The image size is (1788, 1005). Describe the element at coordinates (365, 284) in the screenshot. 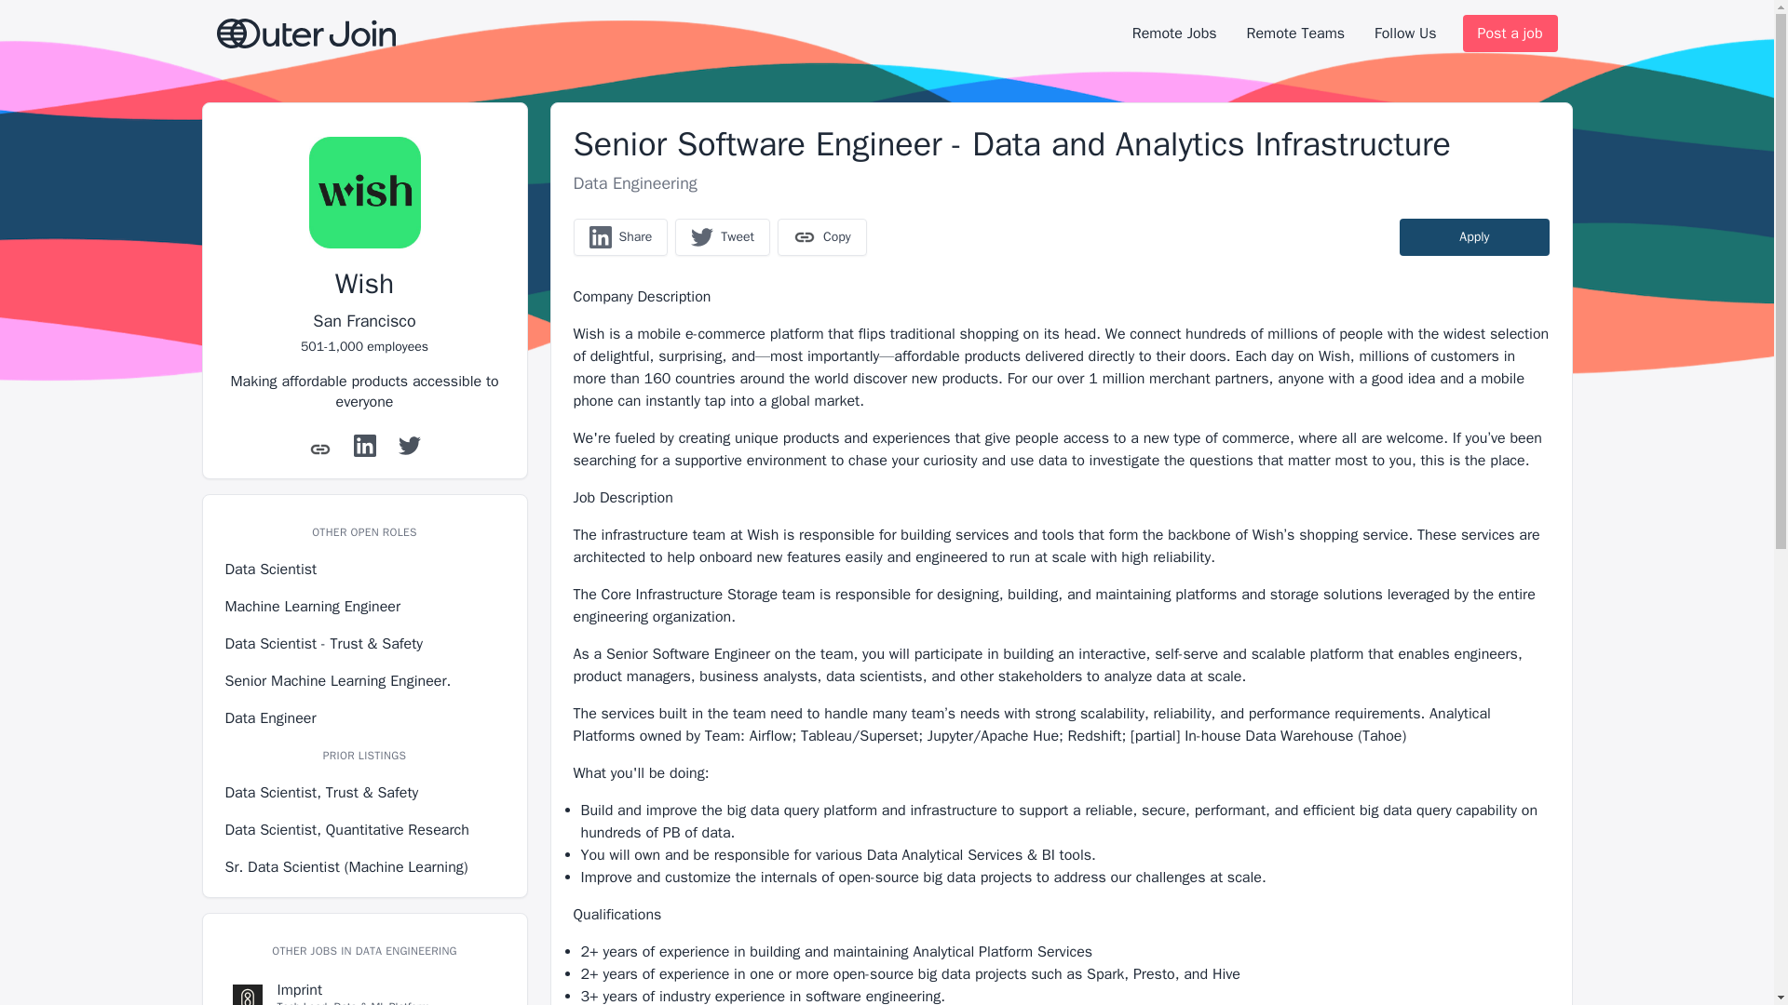

I see `Wish` at that location.